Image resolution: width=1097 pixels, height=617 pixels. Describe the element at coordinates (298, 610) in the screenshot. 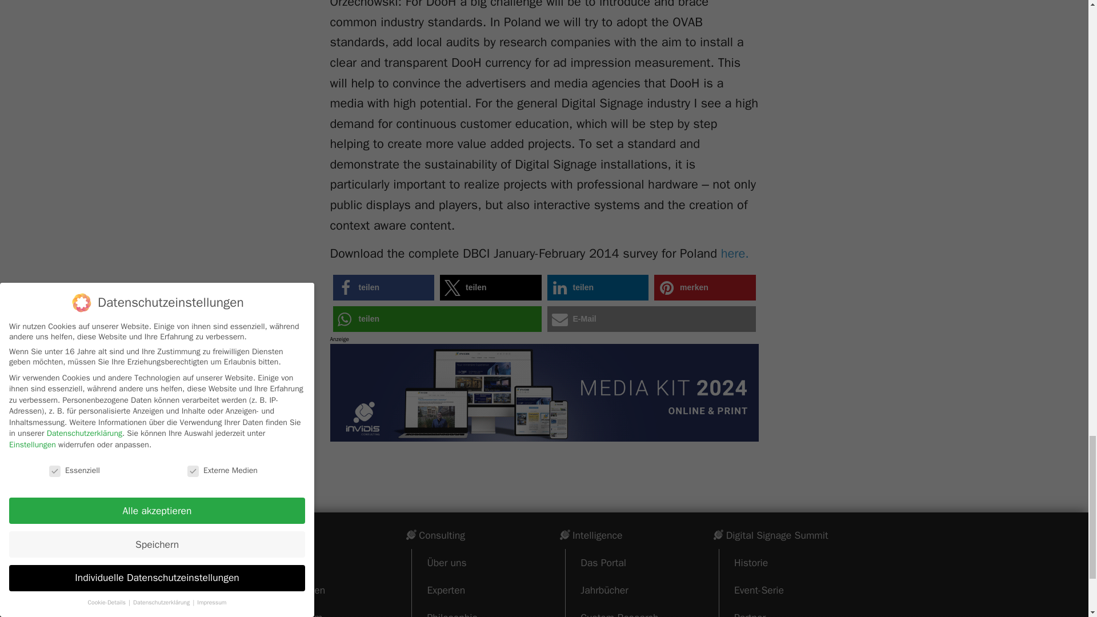

I see `Impressum` at that location.